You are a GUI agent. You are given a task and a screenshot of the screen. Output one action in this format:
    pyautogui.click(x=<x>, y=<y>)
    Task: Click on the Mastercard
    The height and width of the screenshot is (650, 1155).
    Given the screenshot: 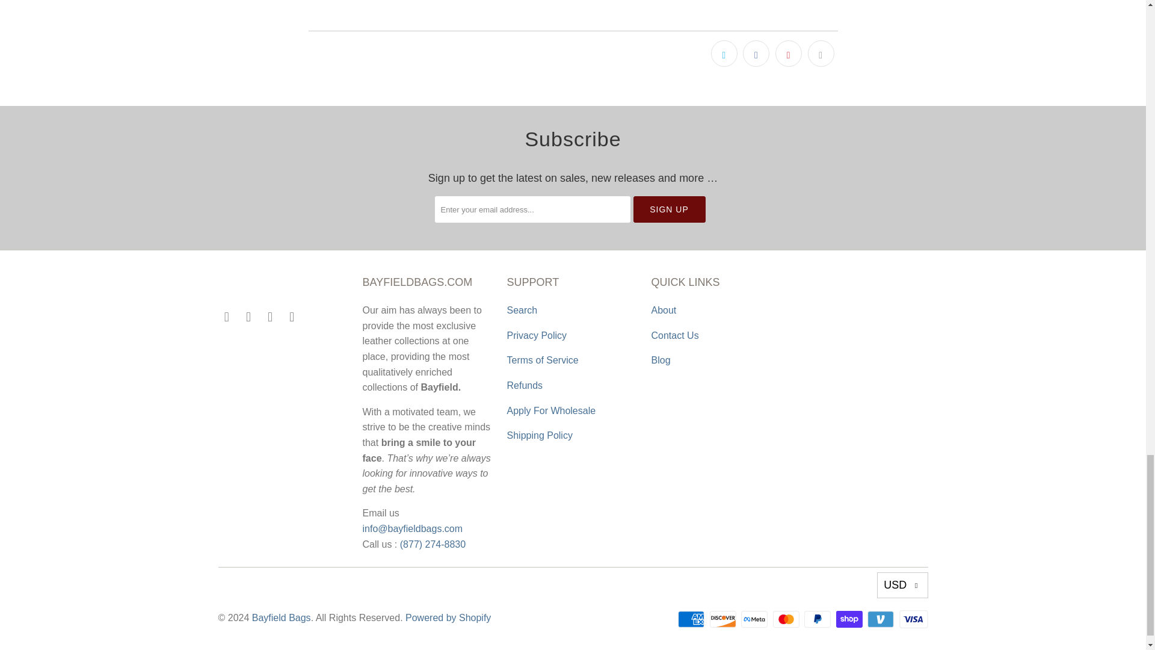 What is the action you would take?
    pyautogui.click(x=787, y=619)
    